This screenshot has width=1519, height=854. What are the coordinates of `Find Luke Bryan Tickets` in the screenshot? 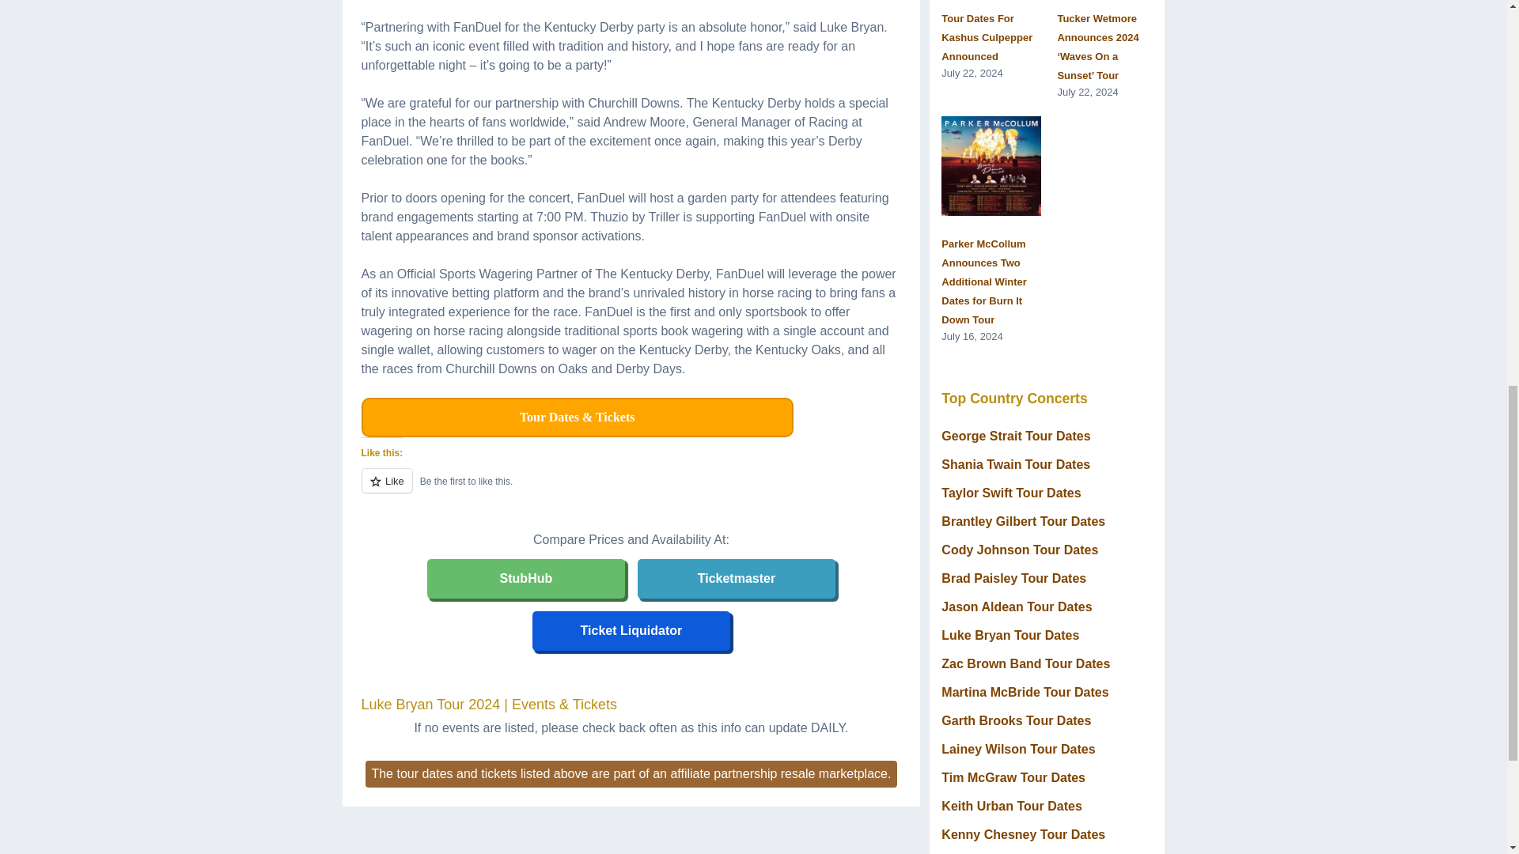 It's located at (736, 577).